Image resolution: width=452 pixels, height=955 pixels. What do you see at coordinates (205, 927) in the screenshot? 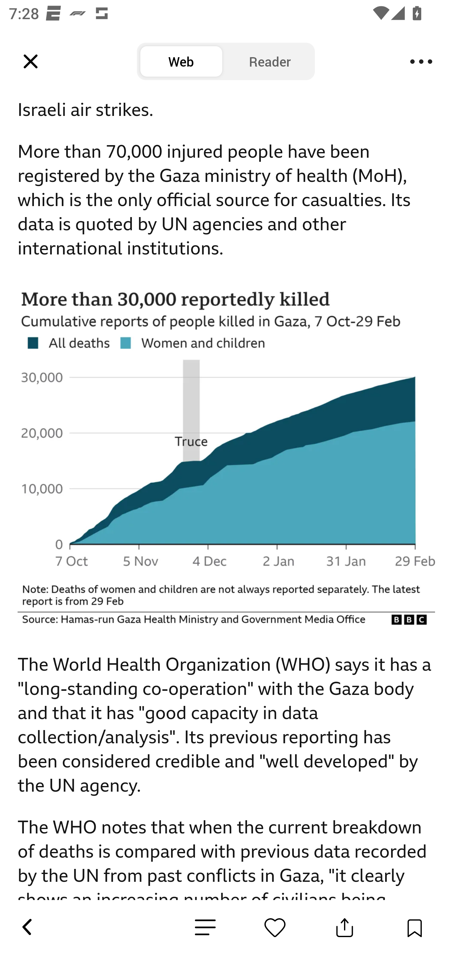
I see `News Detail Emotion` at bounding box center [205, 927].